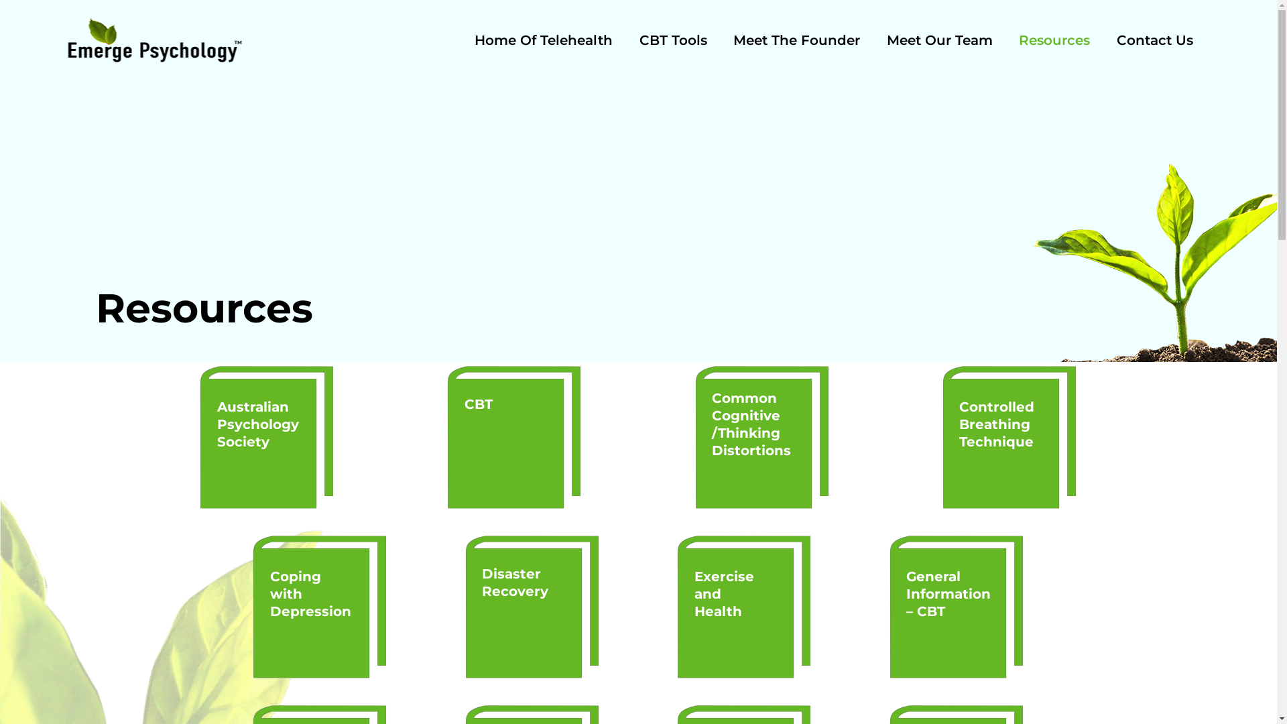  Describe the element at coordinates (1054, 43) in the screenshot. I see `Resources` at that location.